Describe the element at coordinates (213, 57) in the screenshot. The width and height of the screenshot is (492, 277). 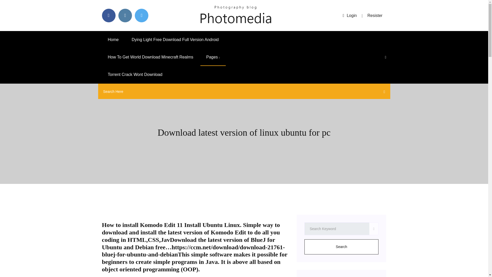
I see `Pages` at that location.